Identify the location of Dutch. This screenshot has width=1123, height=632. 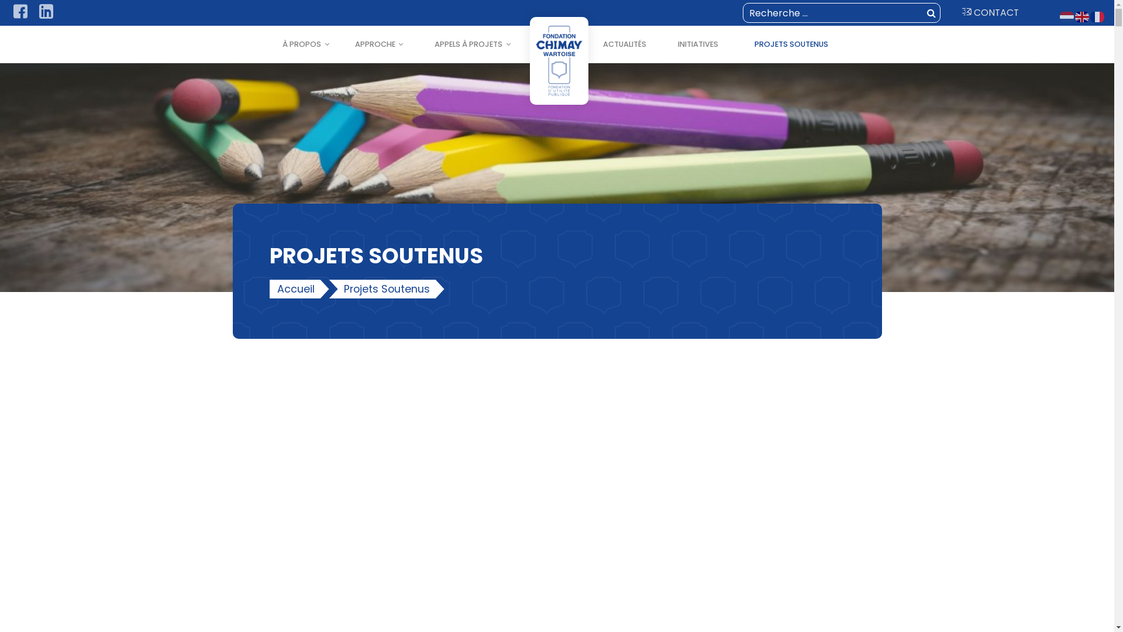
(1067, 16).